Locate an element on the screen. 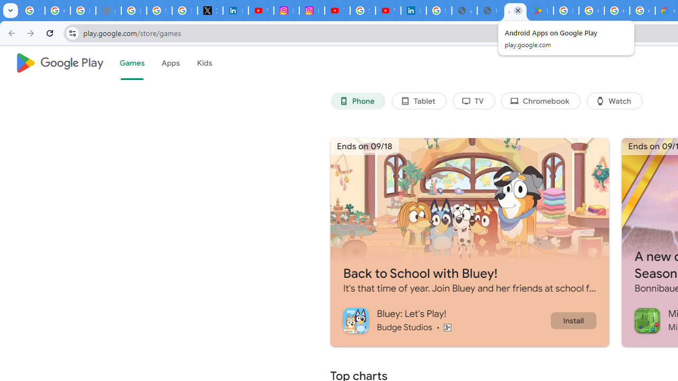  Google Play logo is located at coordinates (59, 63).